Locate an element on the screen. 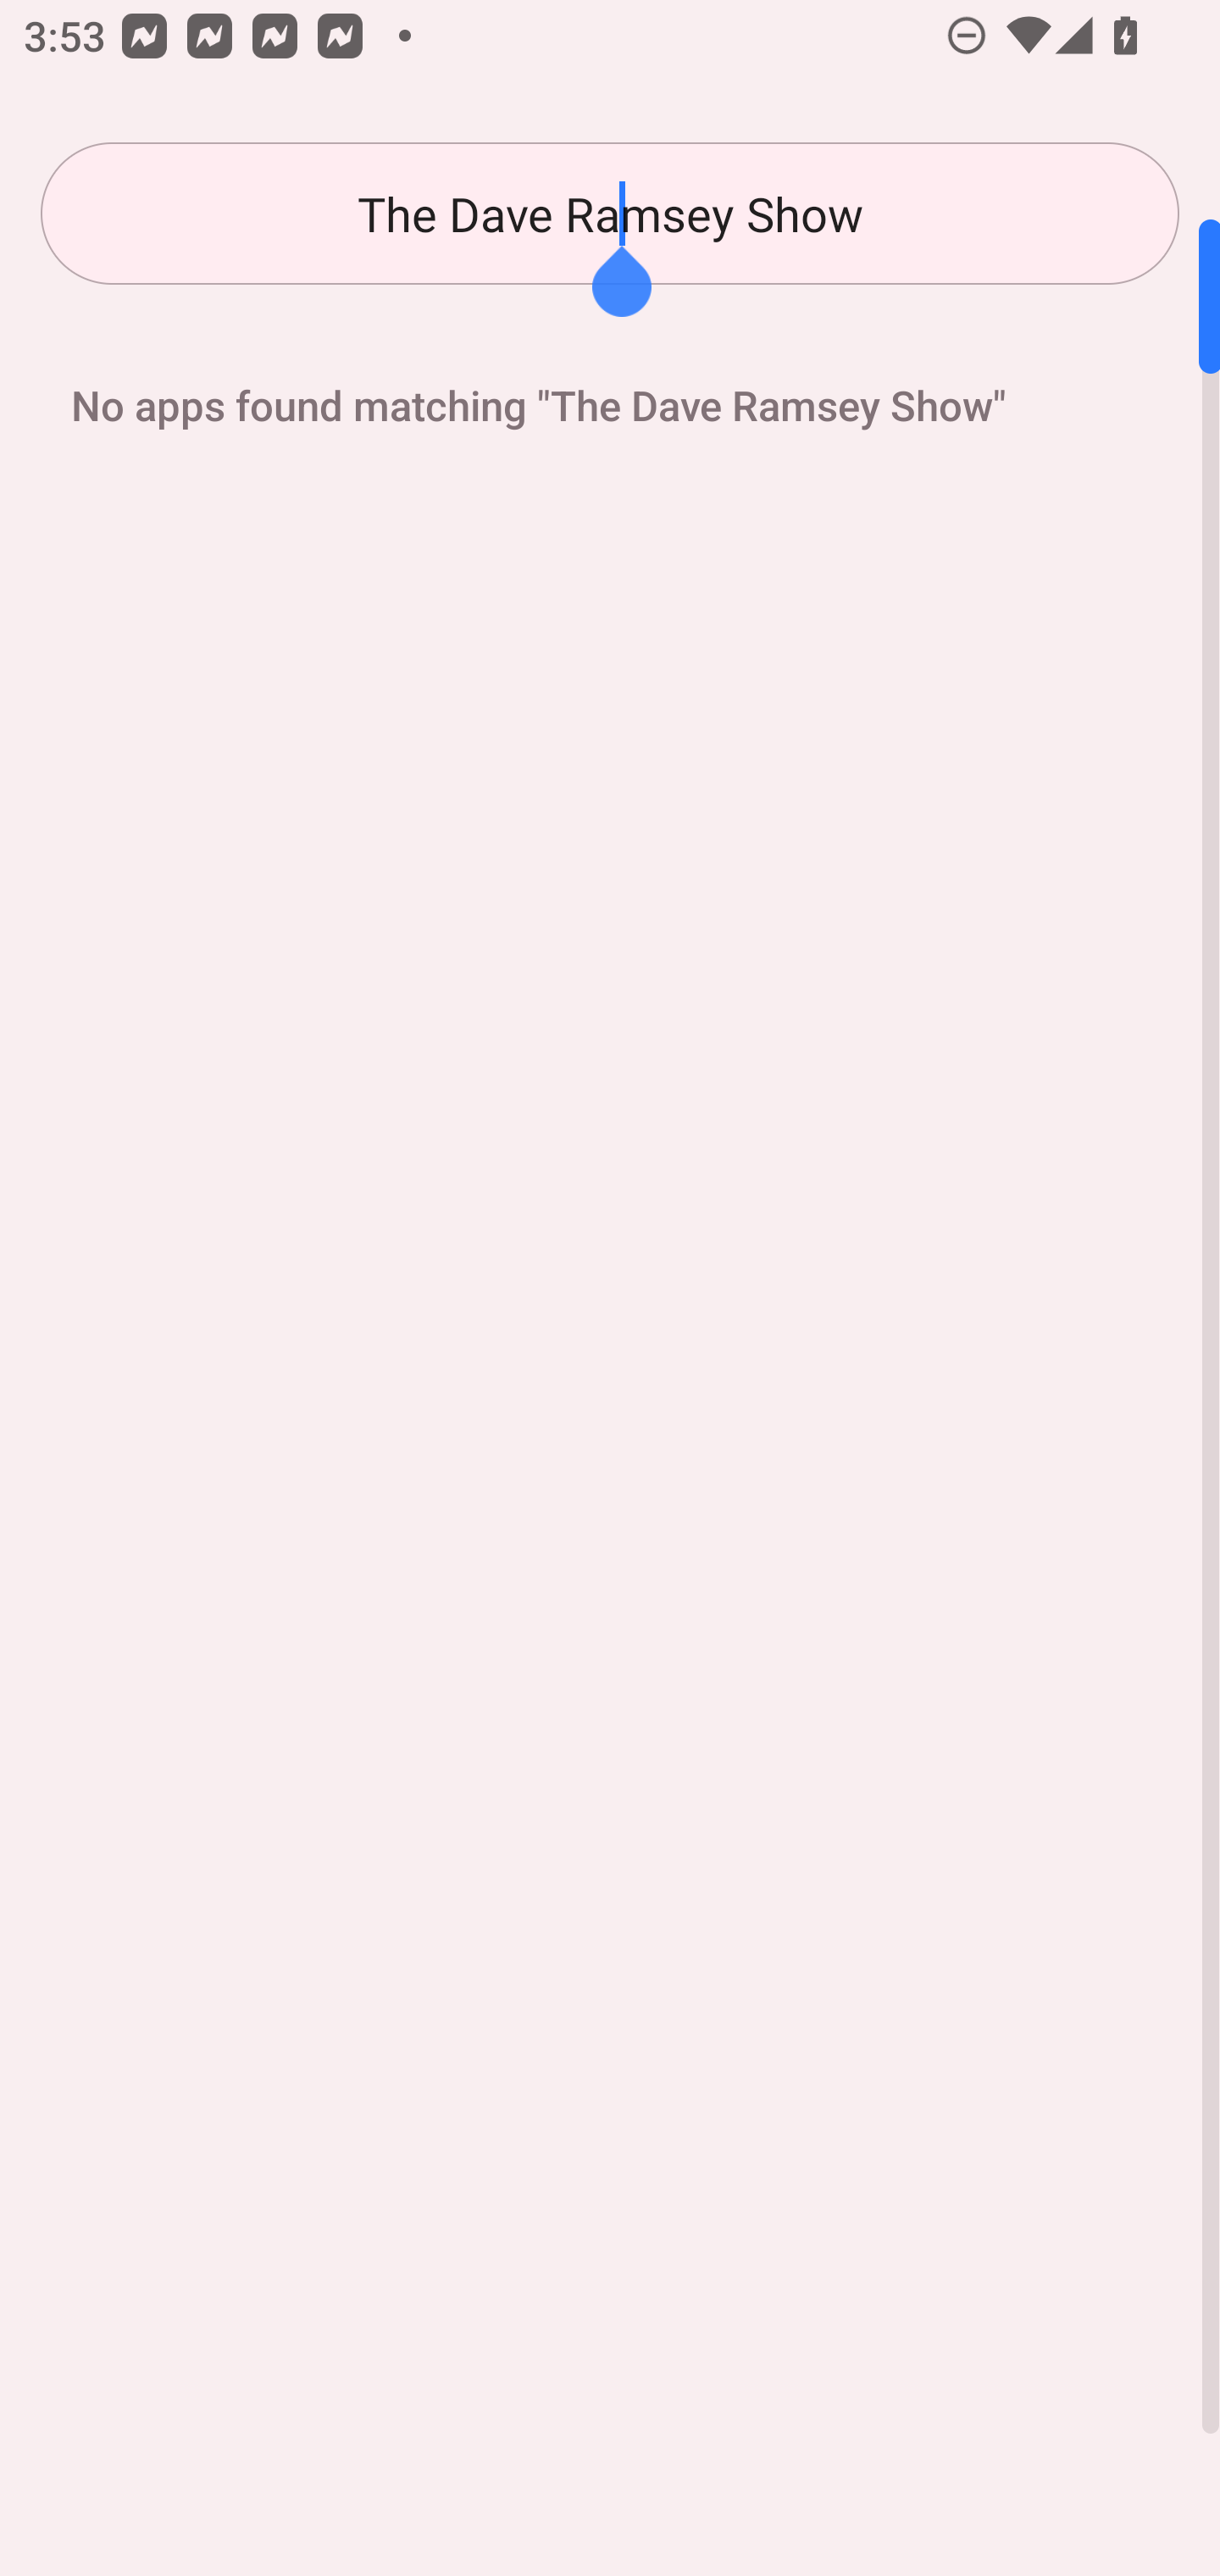  The Dave Ramsey Show is located at coordinates (610, 214).